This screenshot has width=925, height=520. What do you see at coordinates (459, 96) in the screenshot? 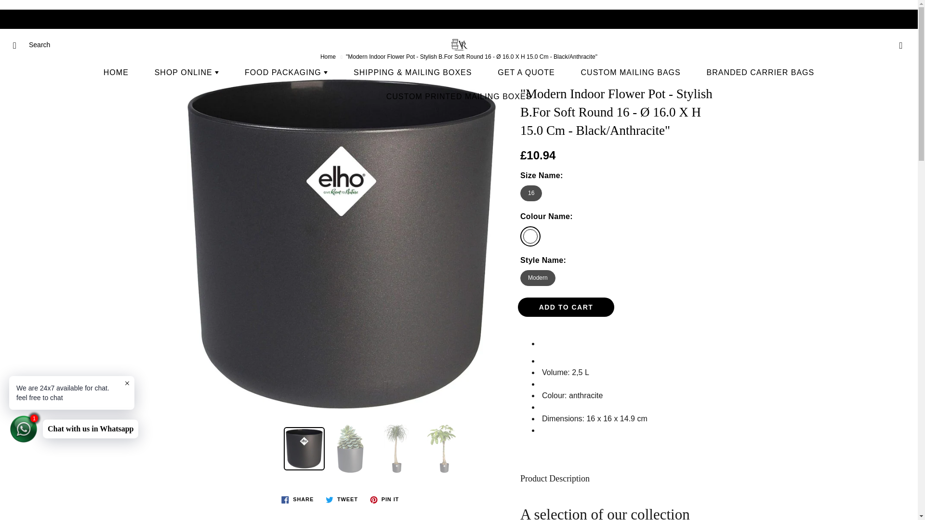
I see `CUSTOM PRINTED MAILING BOXES` at bounding box center [459, 96].